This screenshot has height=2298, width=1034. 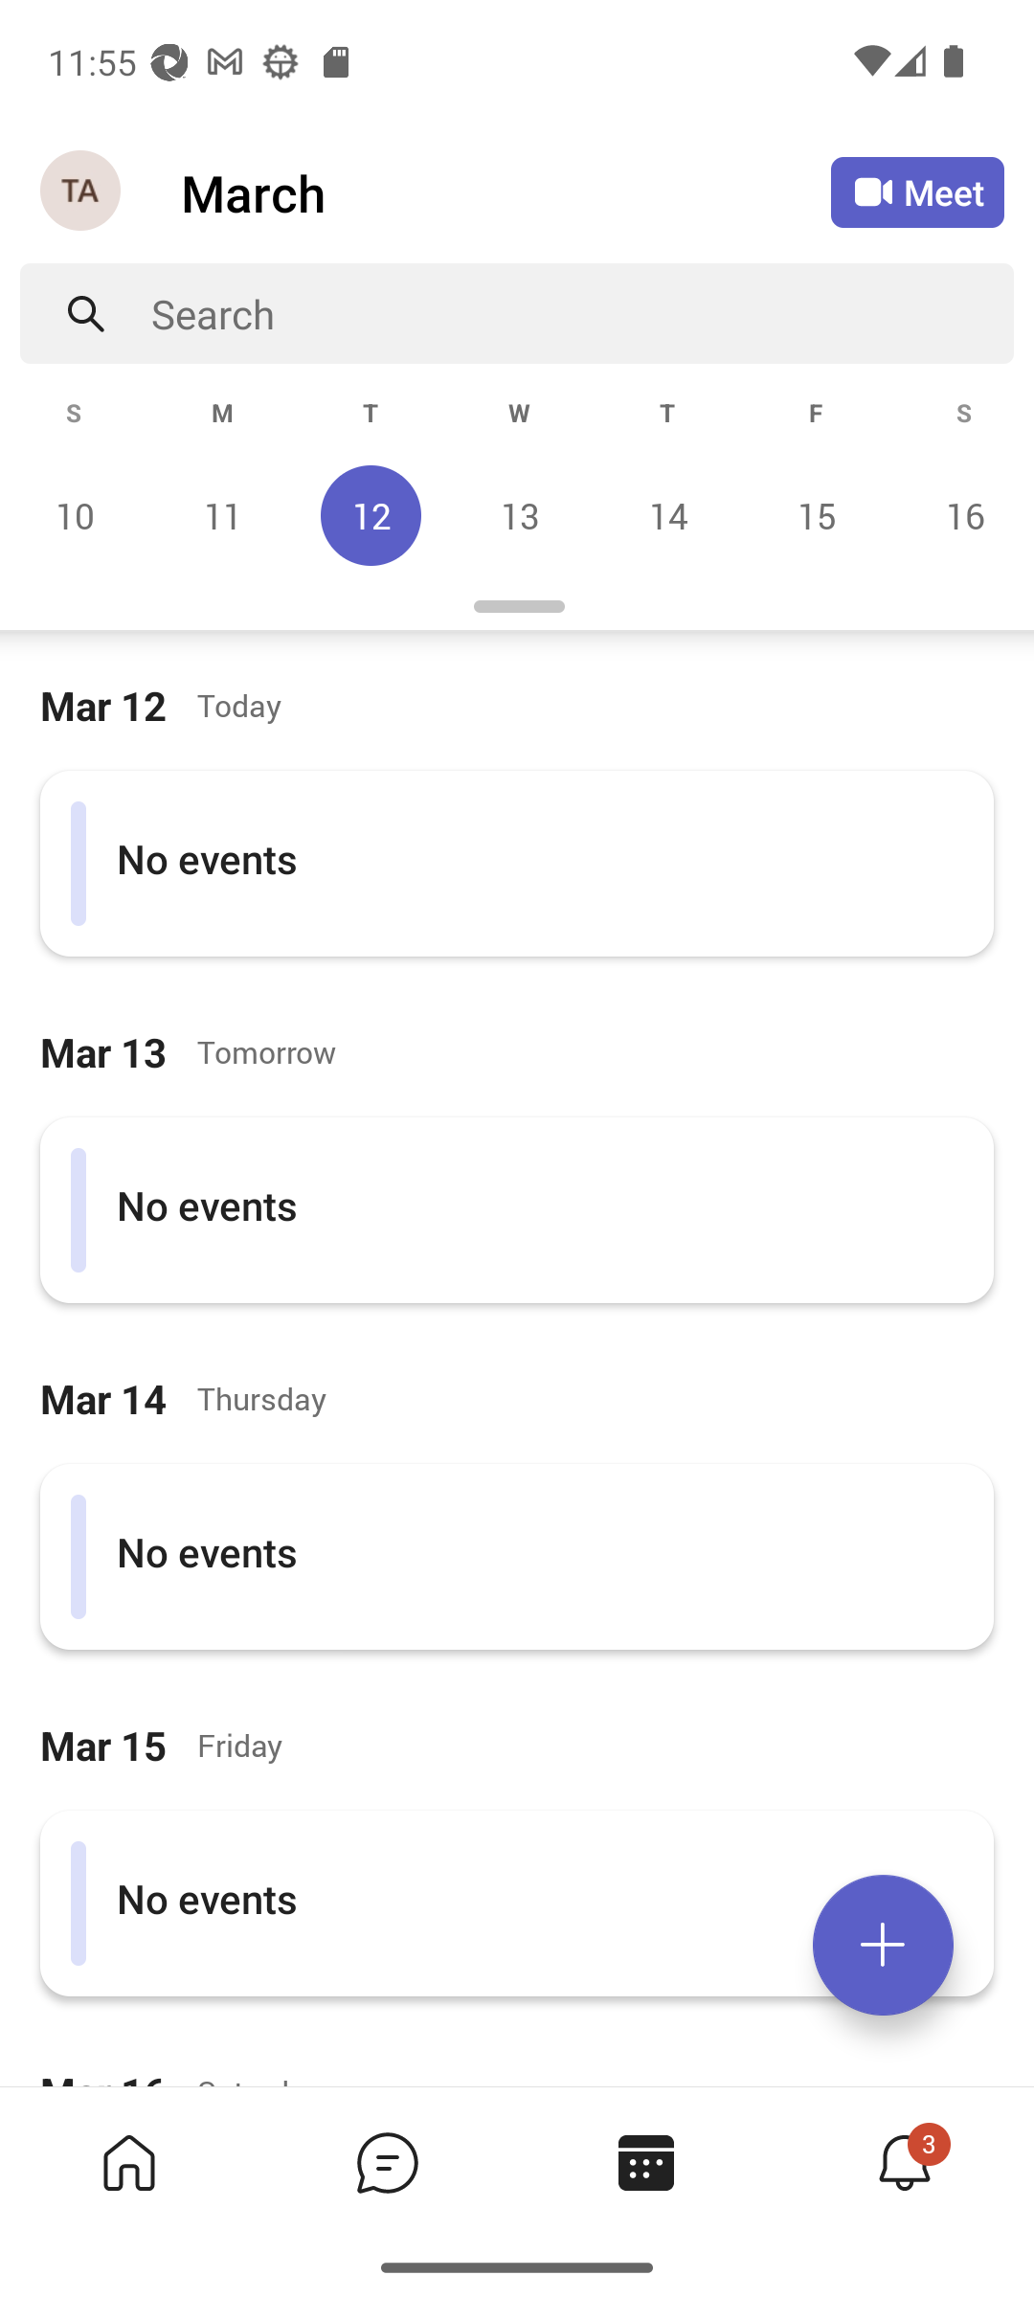 I want to click on Meet Meet now or join with an ID, so click(x=917, y=191).